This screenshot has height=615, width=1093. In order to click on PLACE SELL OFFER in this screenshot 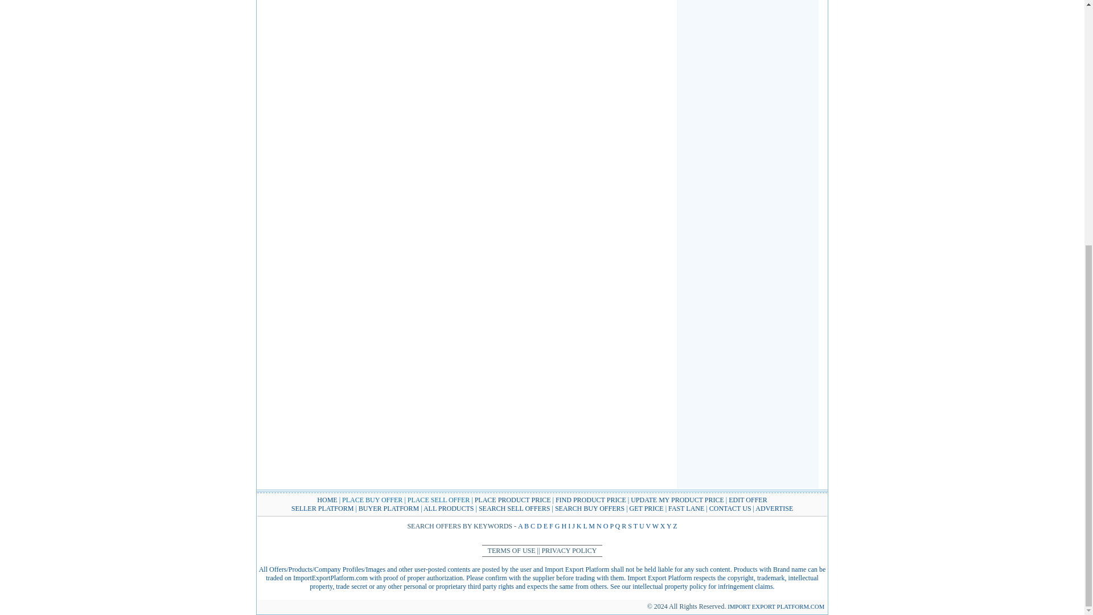, I will do `click(439, 499)`.